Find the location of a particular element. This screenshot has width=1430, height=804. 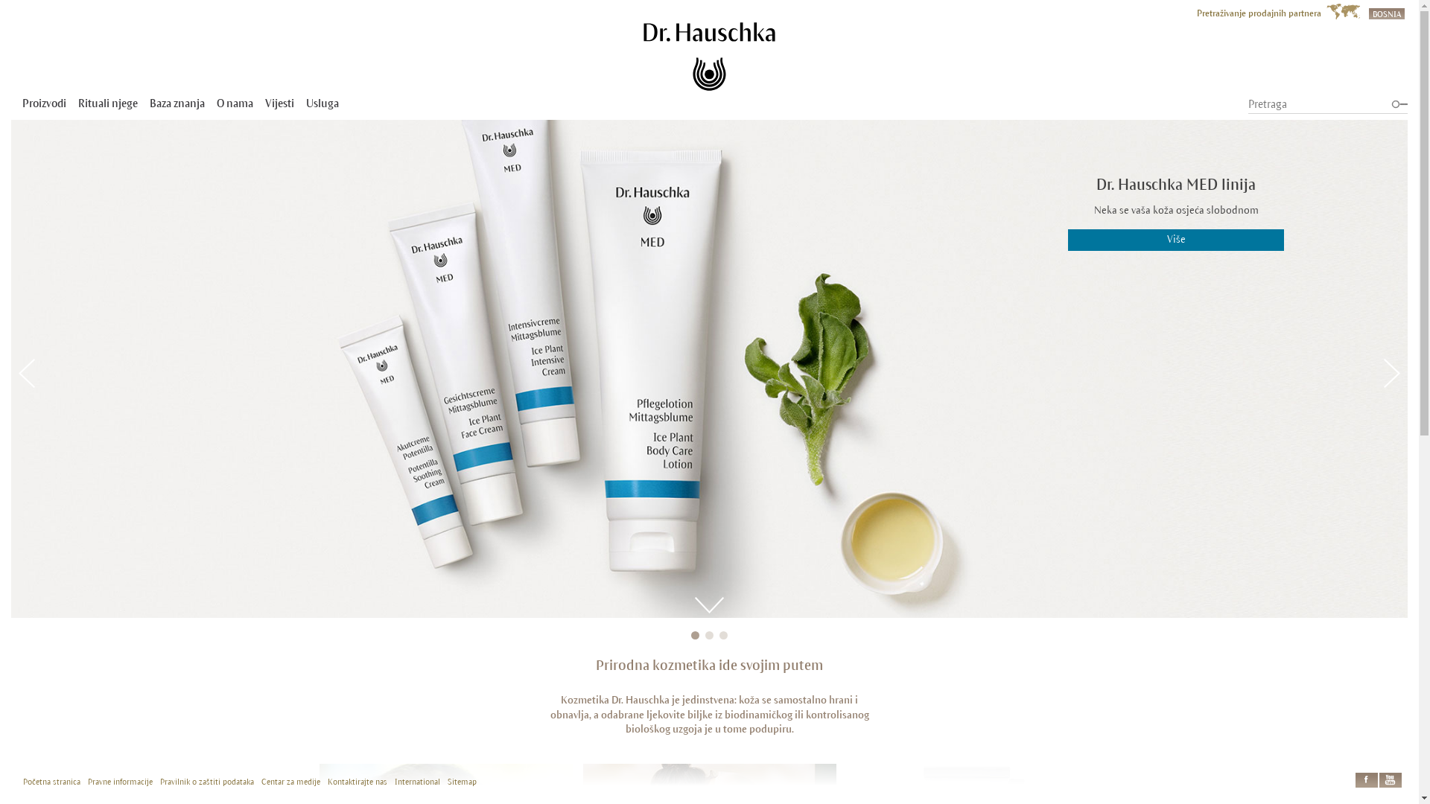

1 is located at coordinates (696, 636).